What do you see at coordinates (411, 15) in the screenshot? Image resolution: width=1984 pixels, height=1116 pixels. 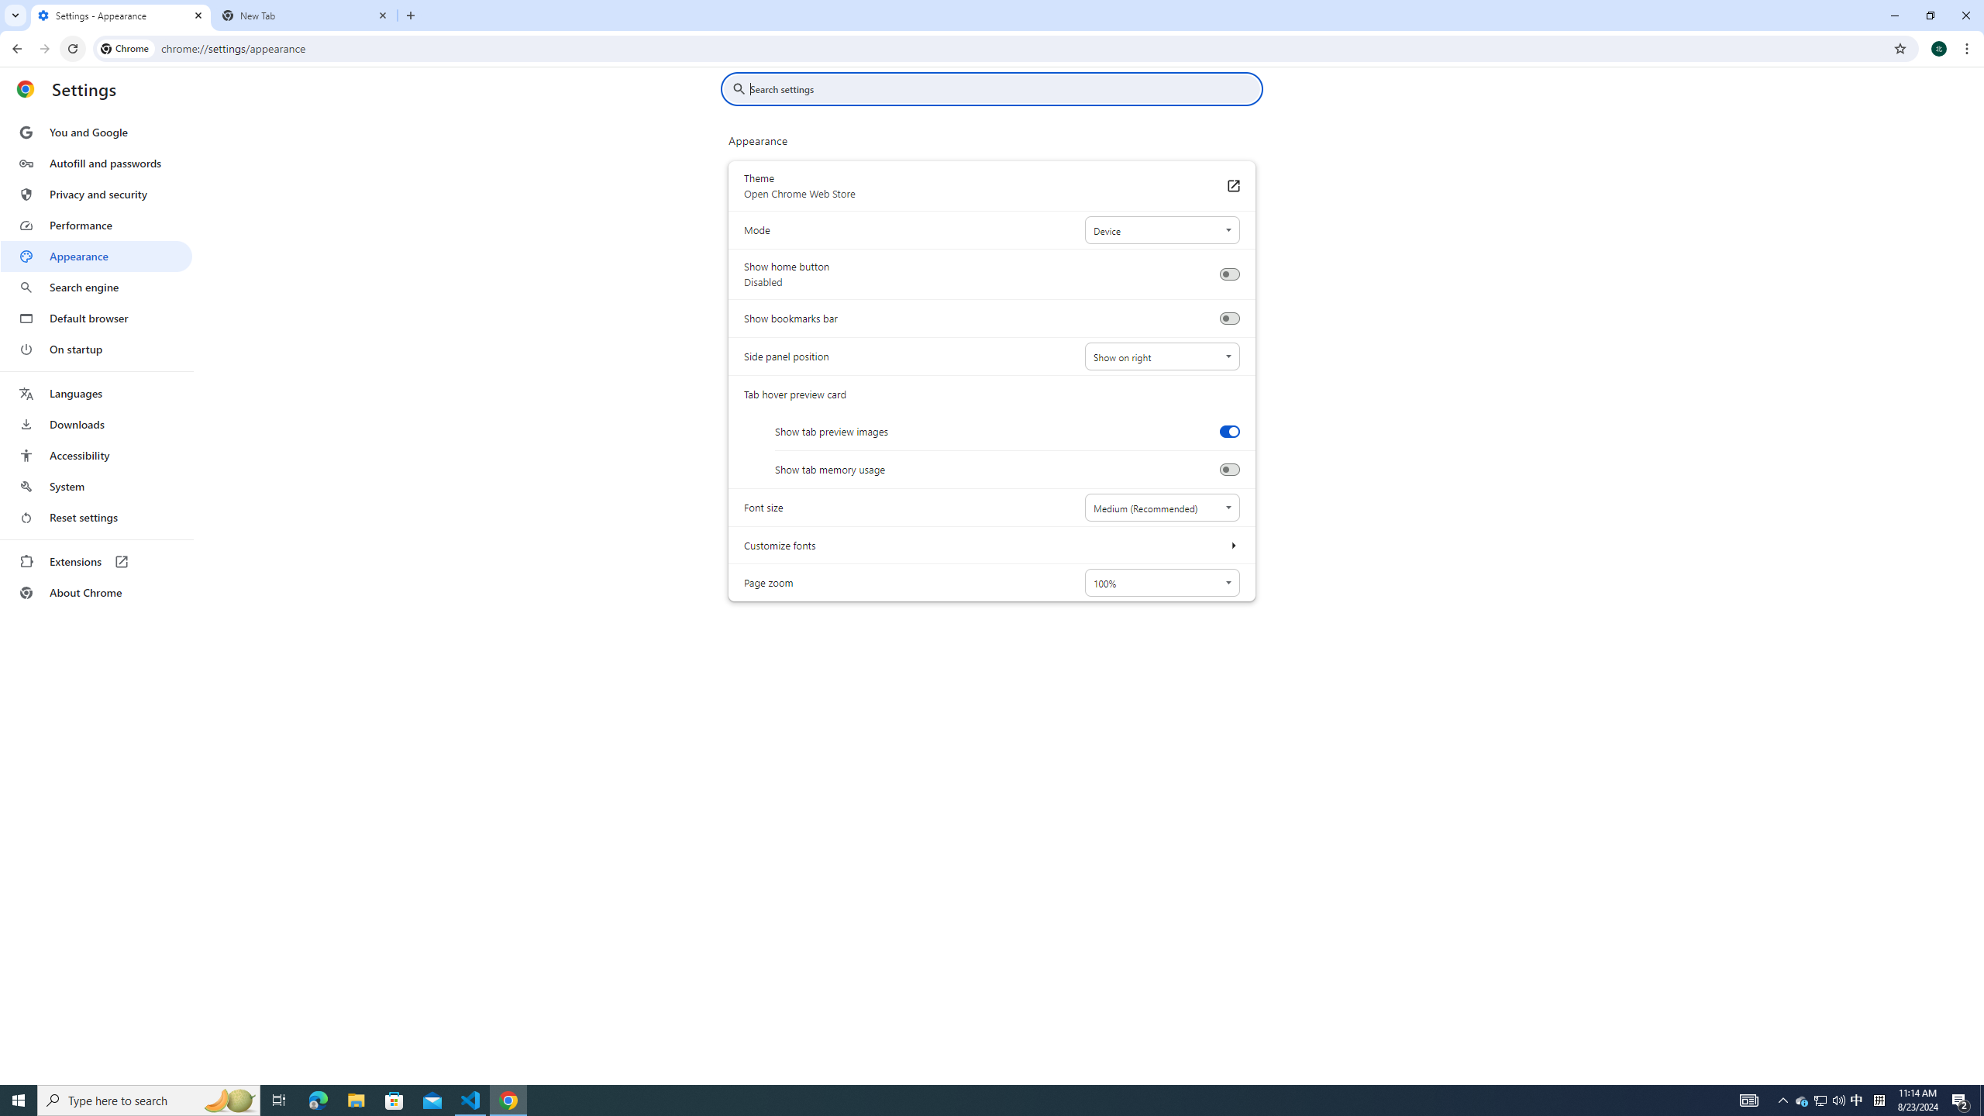 I see `New Tab` at bounding box center [411, 15].